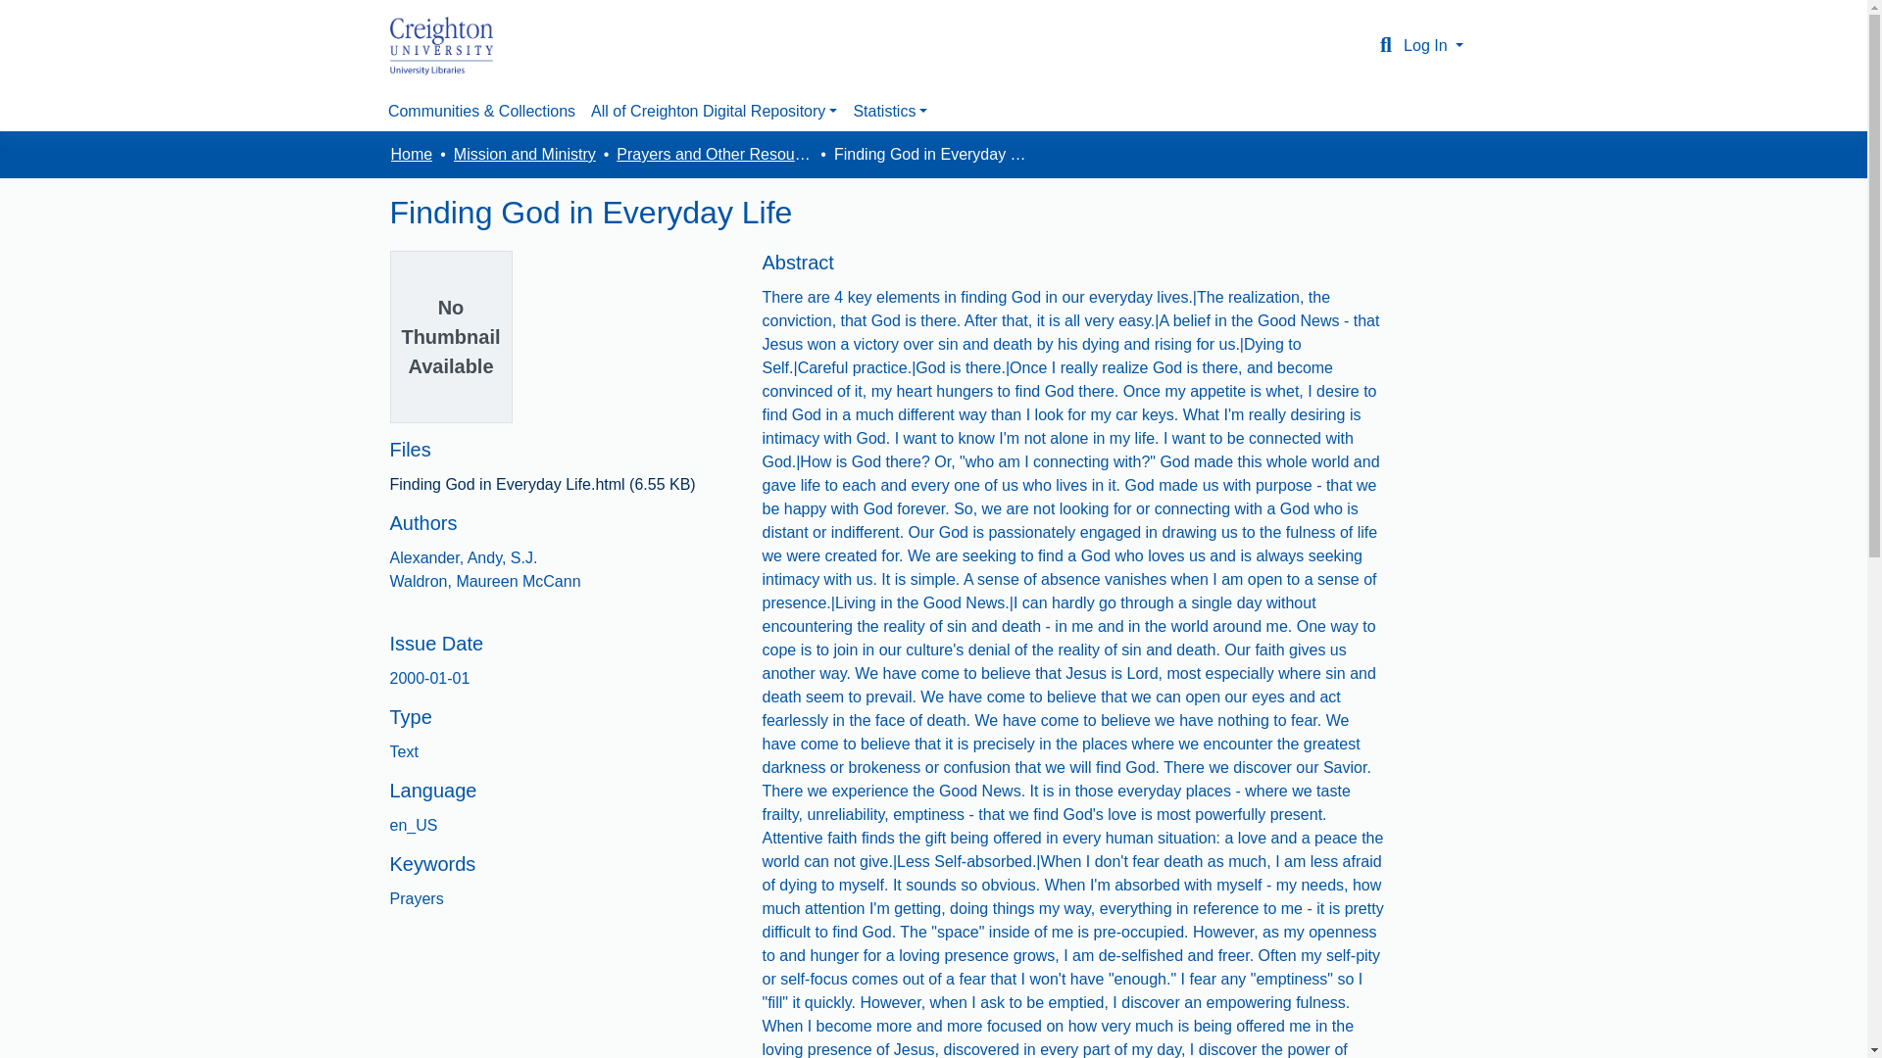 This screenshot has width=1882, height=1058. Describe the element at coordinates (890, 111) in the screenshot. I see `Statistics` at that location.